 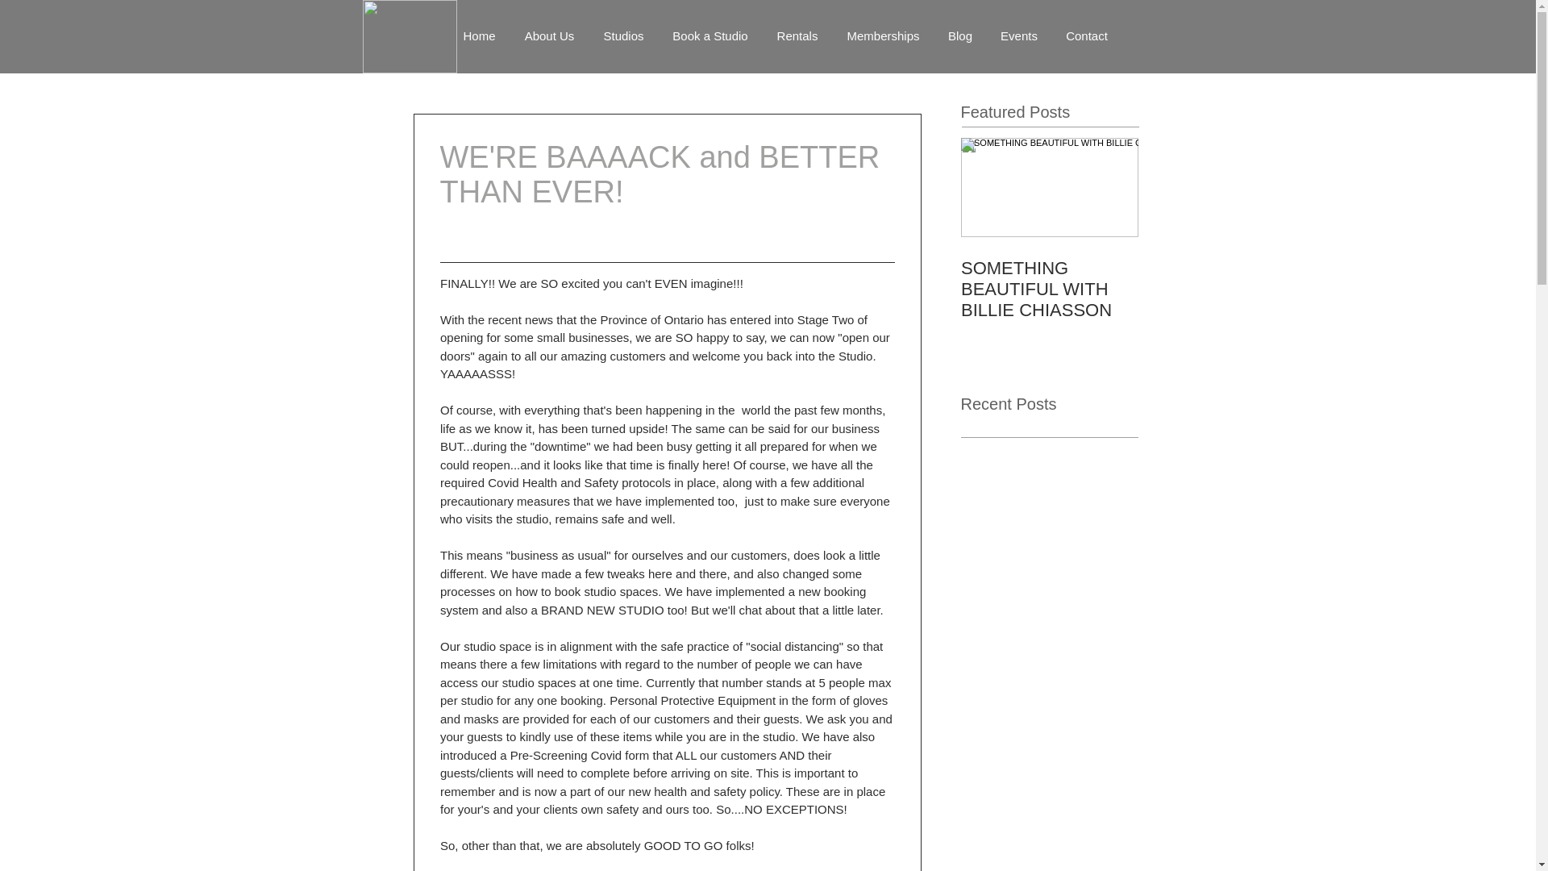 I want to click on Studios, so click(x=622, y=35).